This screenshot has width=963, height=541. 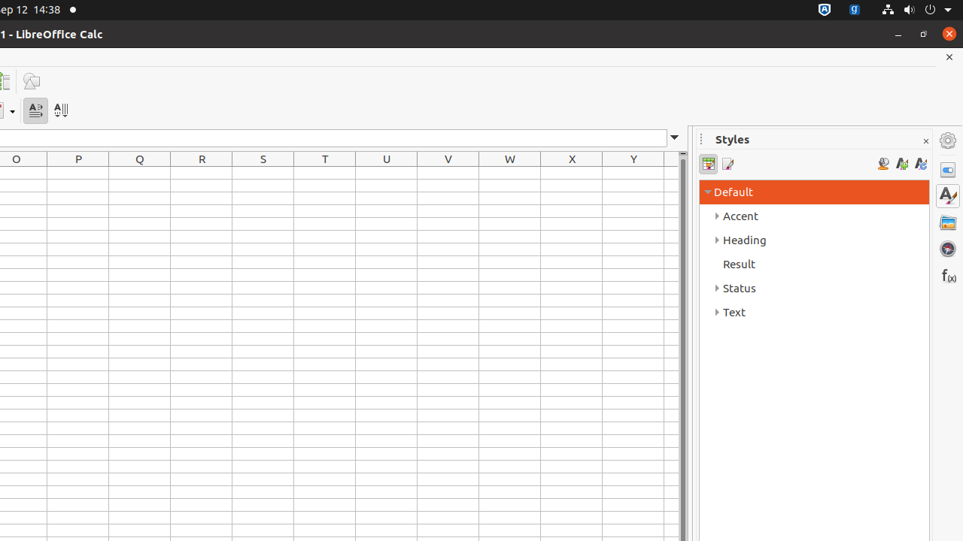 I want to click on W1, so click(x=510, y=173).